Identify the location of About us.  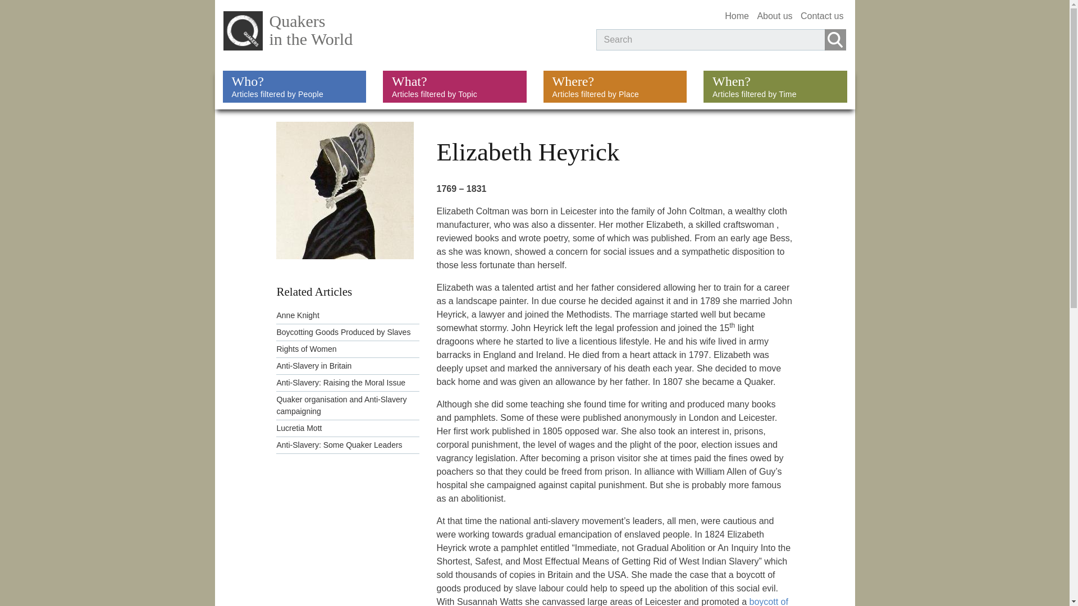
(774, 16).